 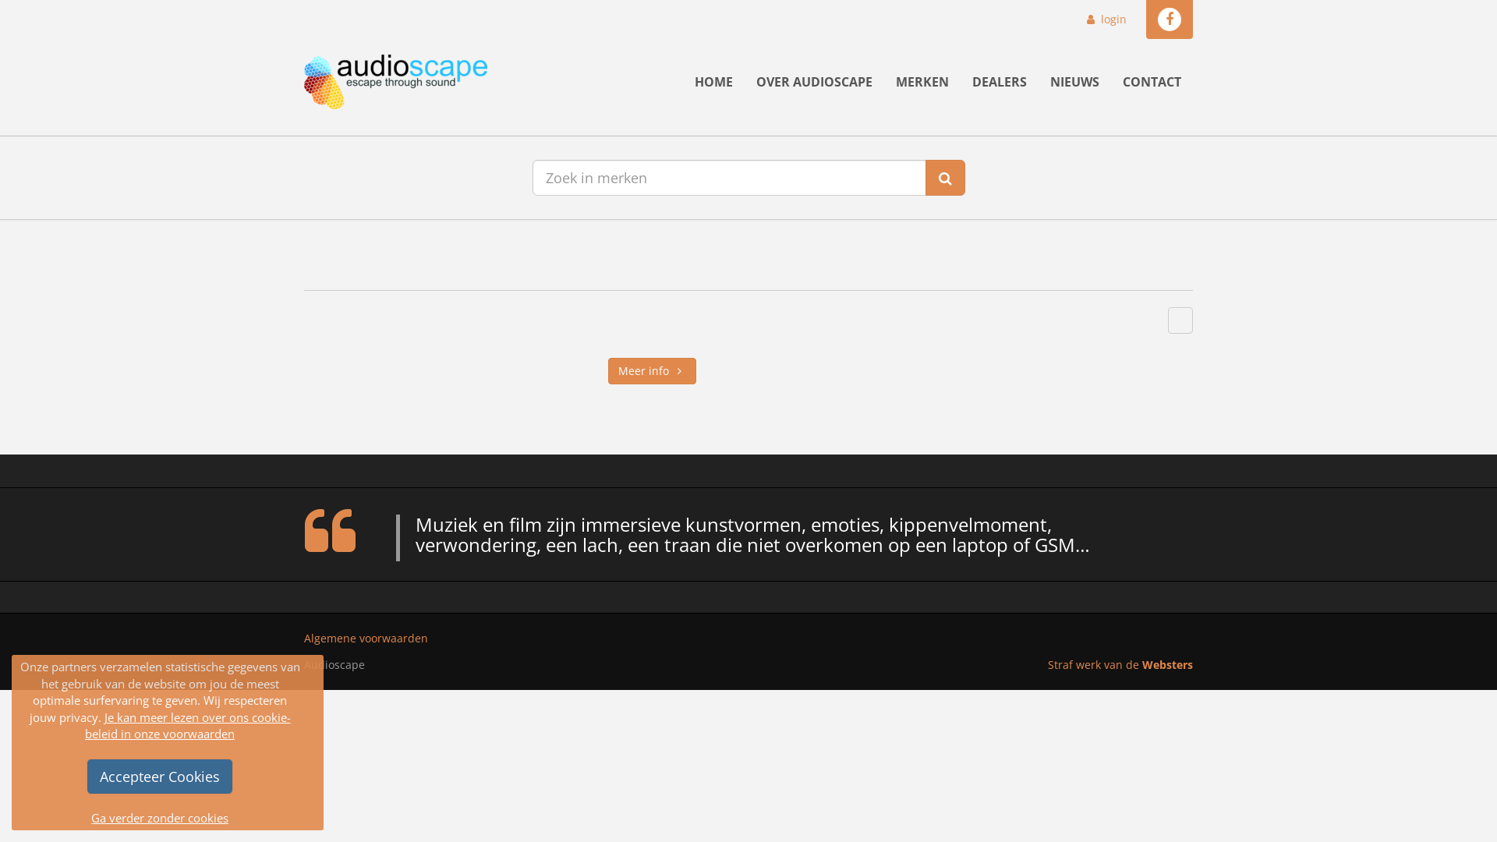 What do you see at coordinates (1000, 82) in the screenshot?
I see `DEALERS` at bounding box center [1000, 82].